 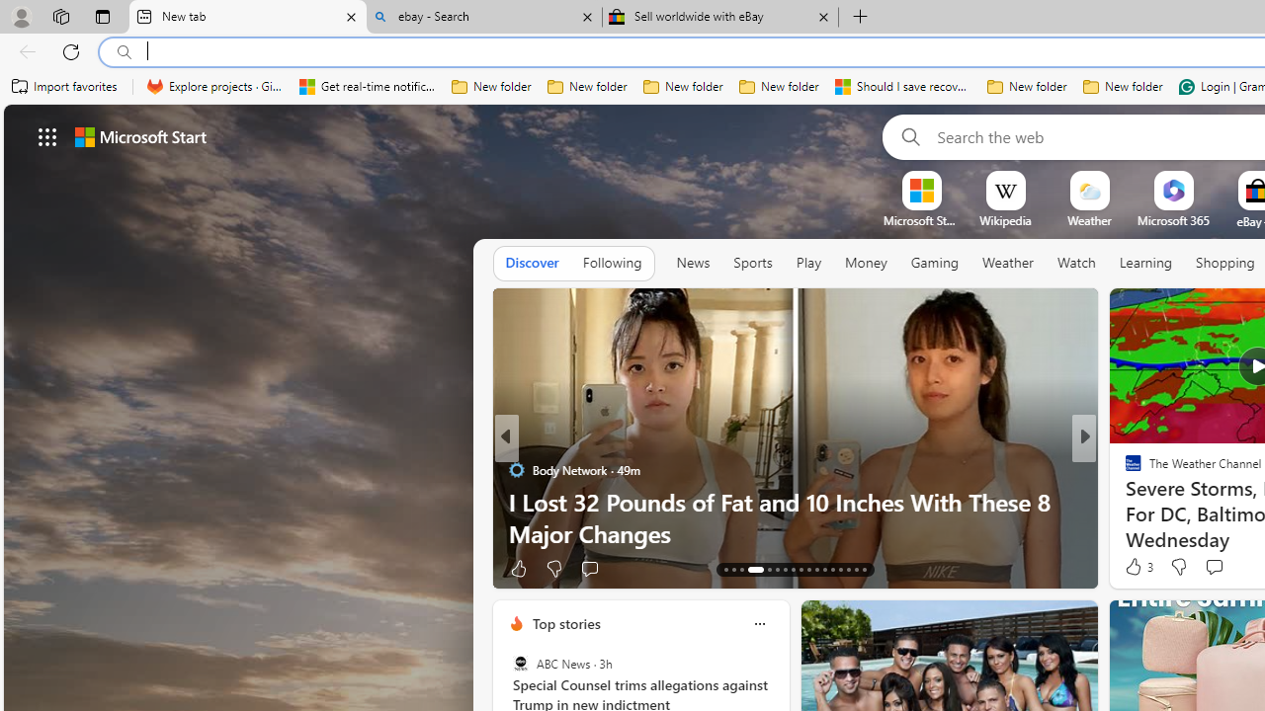 I want to click on Dailymotion, so click(x=1125, y=502).